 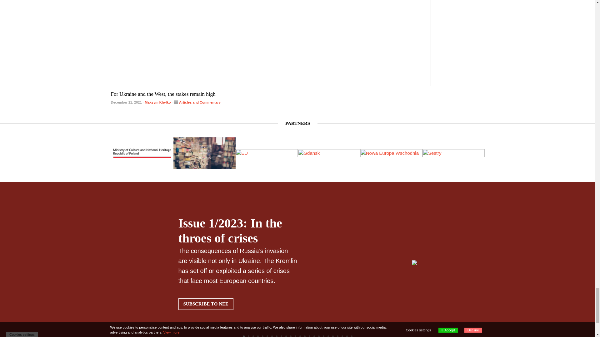 What do you see at coordinates (163, 94) in the screenshot?
I see `For Ukraine and the West, the stakes remain high` at bounding box center [163, 94].